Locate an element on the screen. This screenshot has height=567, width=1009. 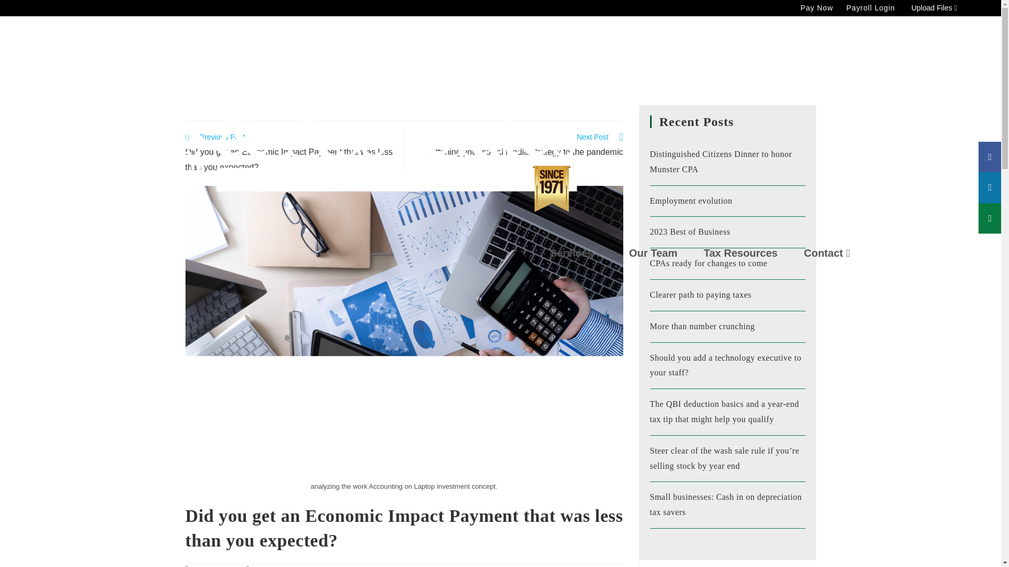
Payroll Login is located at coordinates (870, 7).